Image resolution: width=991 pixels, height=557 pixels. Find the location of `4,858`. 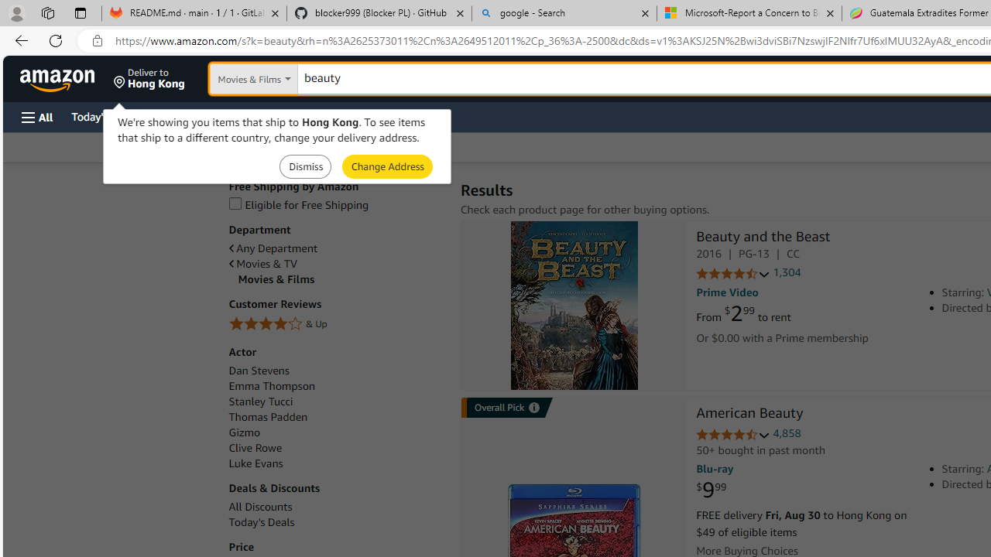

4,858 is located at coordinates (787, 433).